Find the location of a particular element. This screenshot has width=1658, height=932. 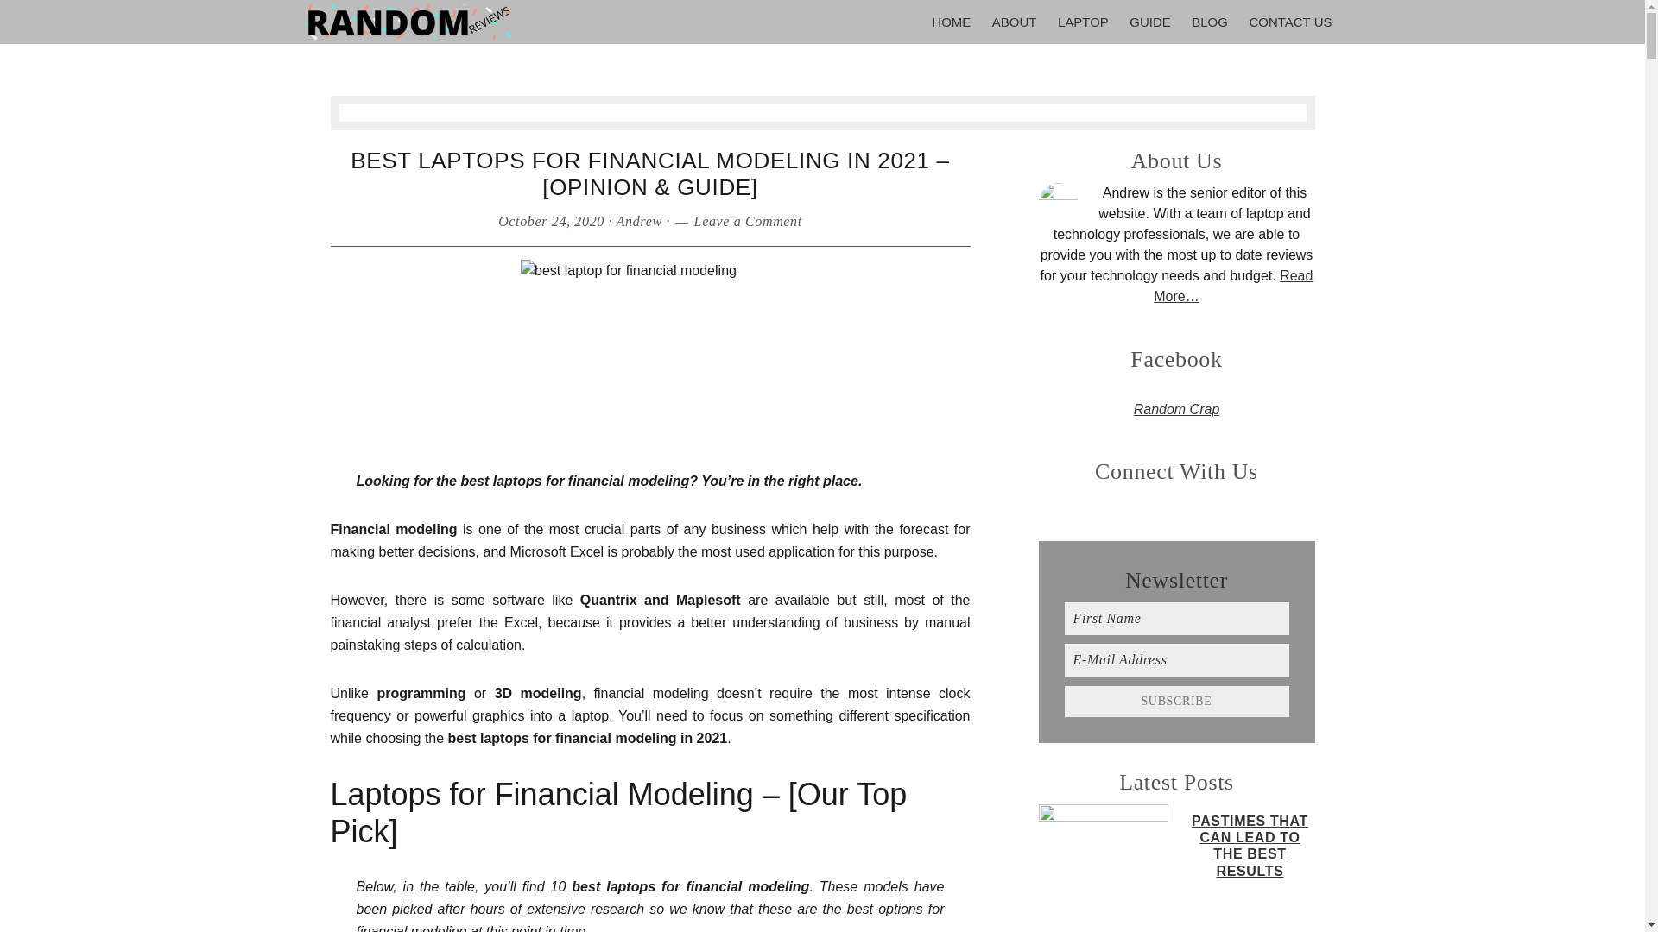

CONTACT US is located at coordinates (1290, 22).